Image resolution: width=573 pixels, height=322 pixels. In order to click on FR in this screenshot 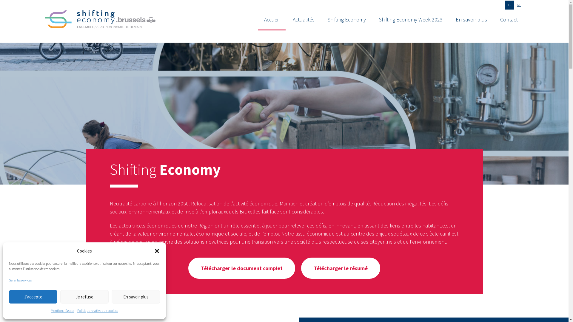, I will do `click(510, 5)`.